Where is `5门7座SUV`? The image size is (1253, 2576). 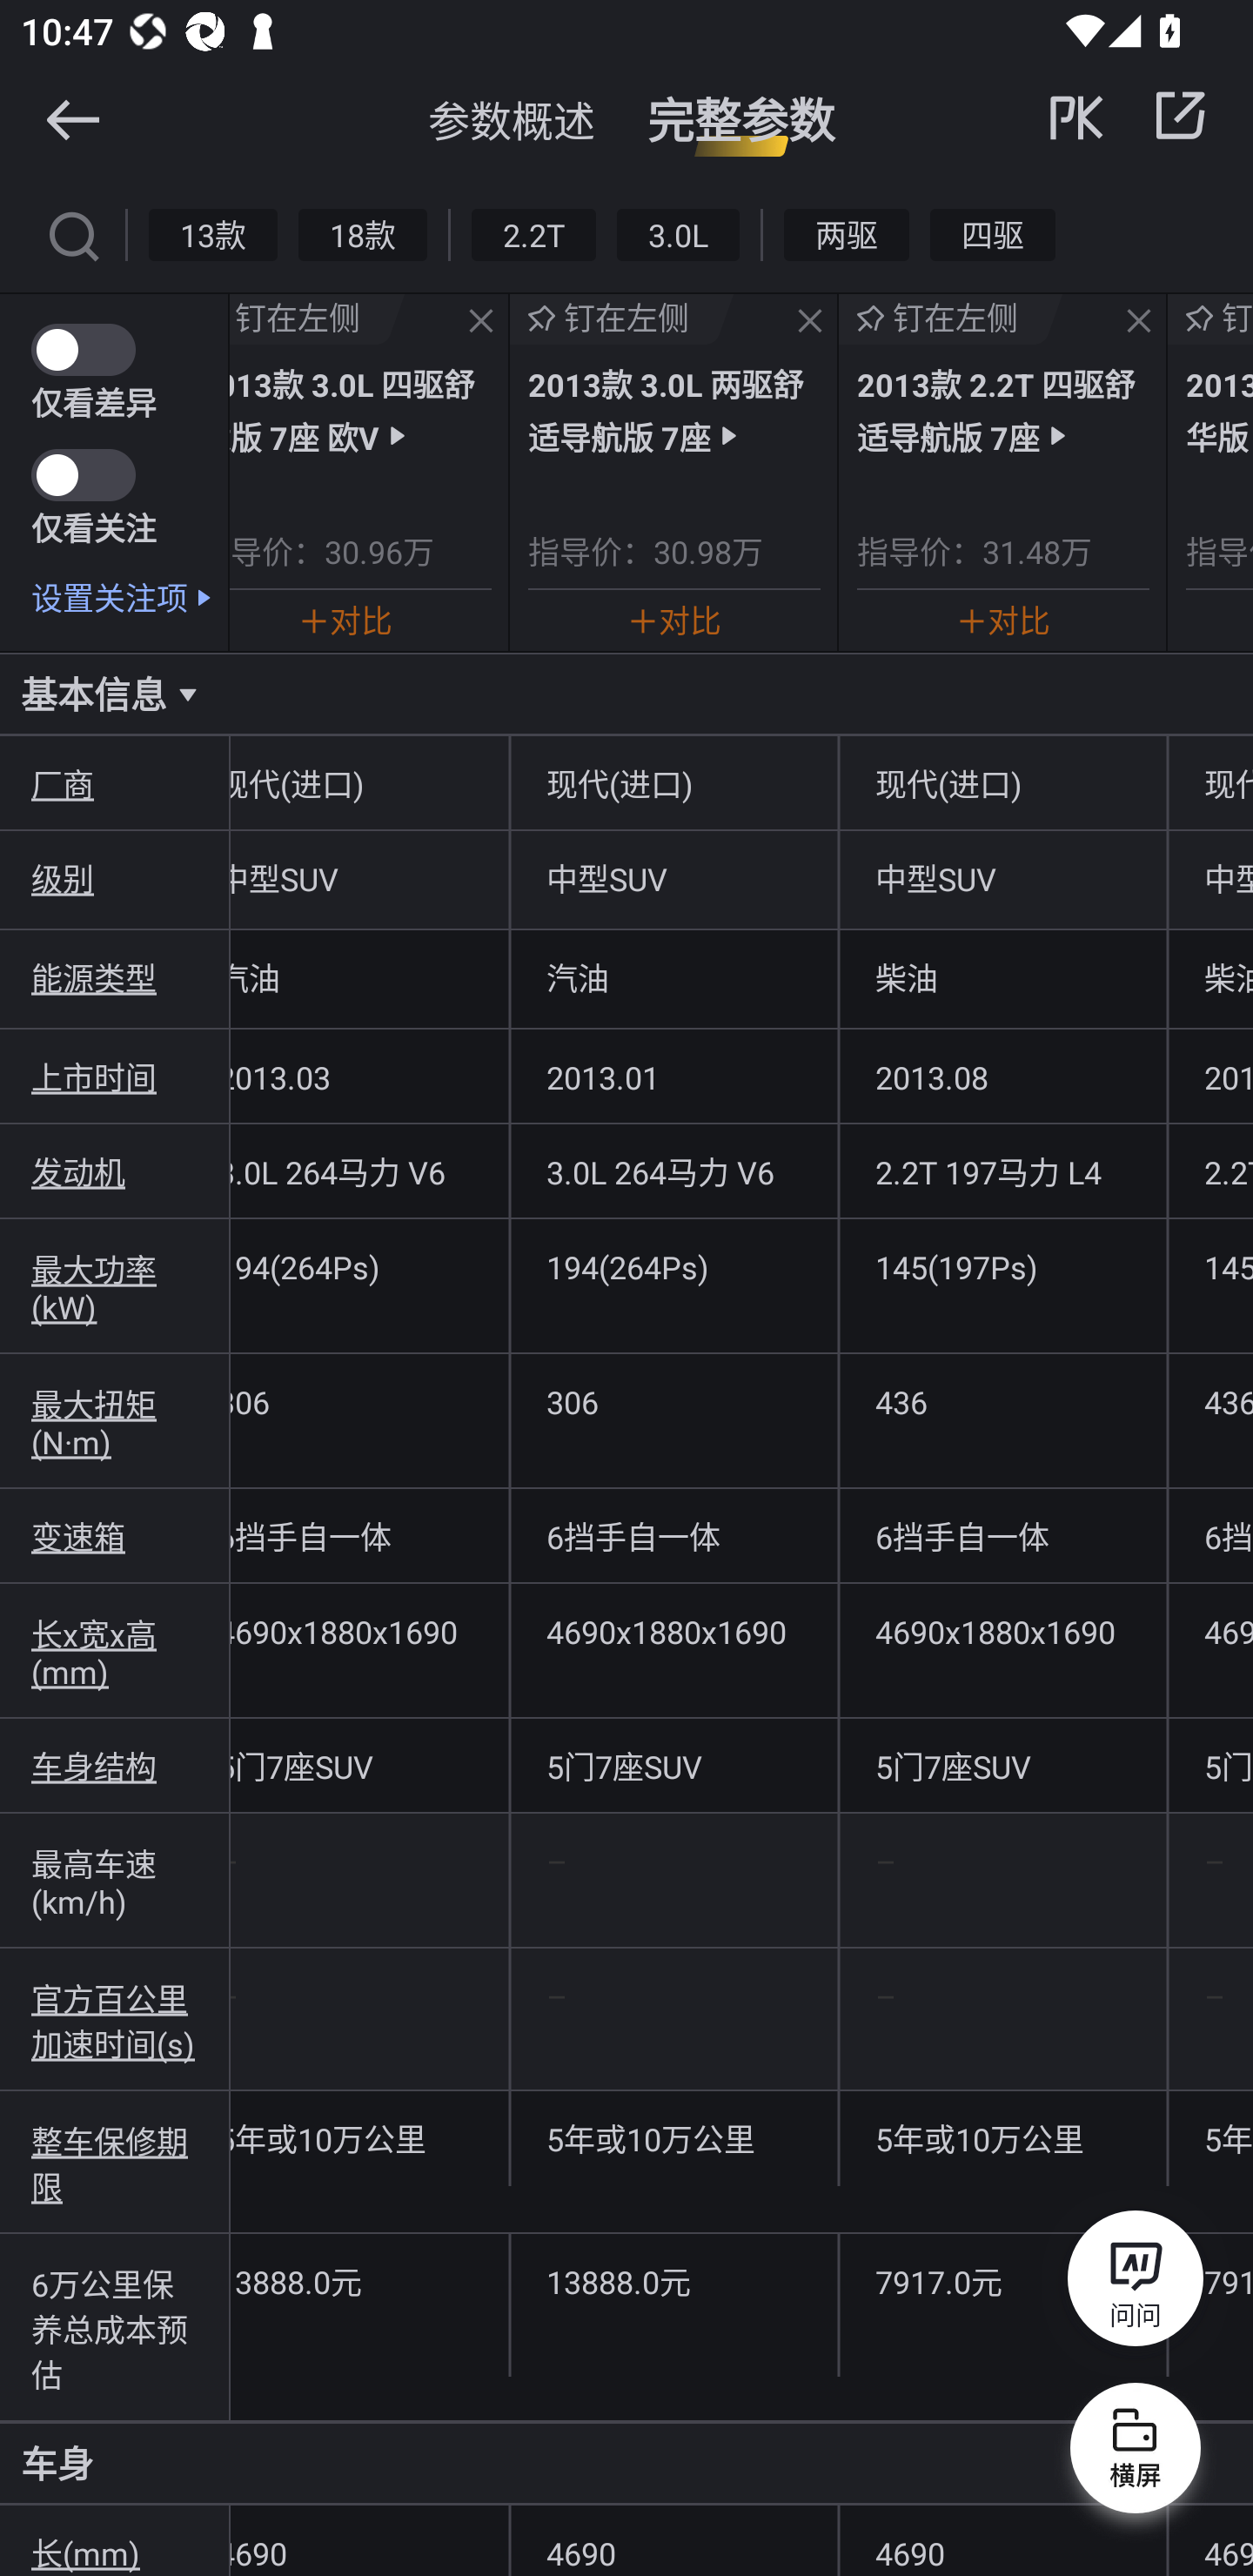
5门7座SUV is located at coordinates (673, 1765).